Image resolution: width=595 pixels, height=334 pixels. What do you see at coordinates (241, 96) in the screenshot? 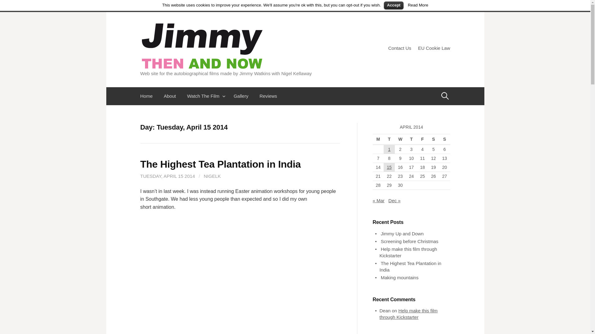
I see `Gallery` at bounding box center [241, 96].